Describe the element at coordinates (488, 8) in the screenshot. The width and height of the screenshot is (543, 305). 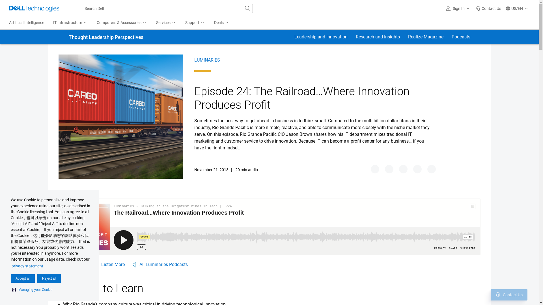
I see `Contact Us` at that location.